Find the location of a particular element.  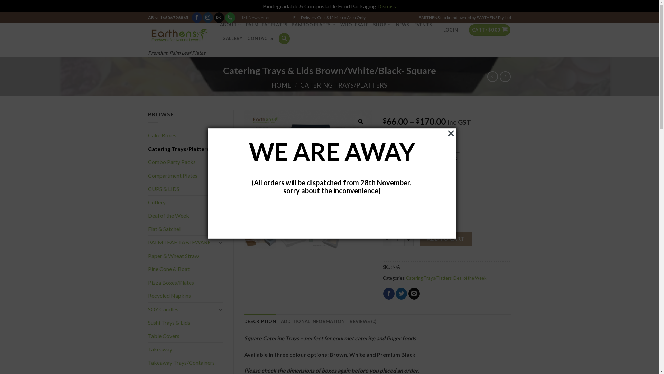

Follow on Instagram is located at coordinates (208, 18).